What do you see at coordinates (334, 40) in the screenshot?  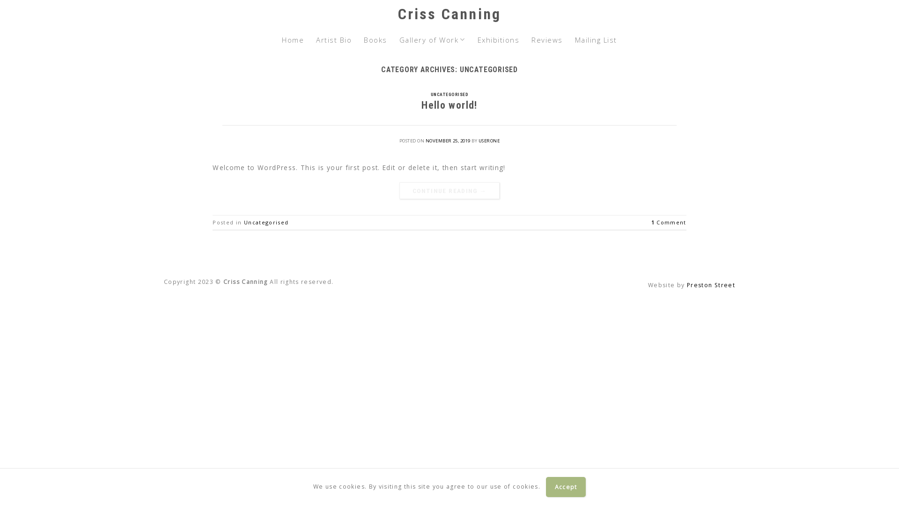 I see `Artist Bio` at bounding box center [334, 40].